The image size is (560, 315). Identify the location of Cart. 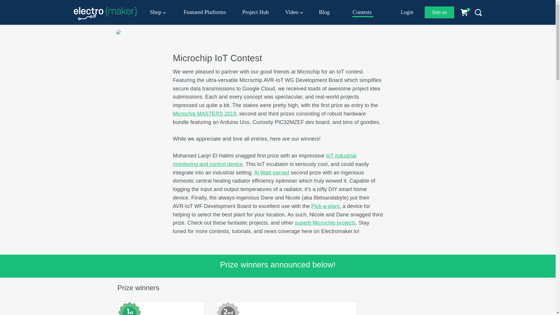
(466, 12).